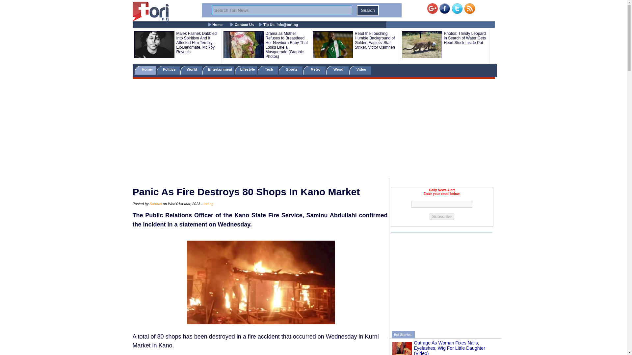  What do you see at coordinates (368, 11) in the screenshot?
I see `Click To Search` at bounding box center [368, 11].